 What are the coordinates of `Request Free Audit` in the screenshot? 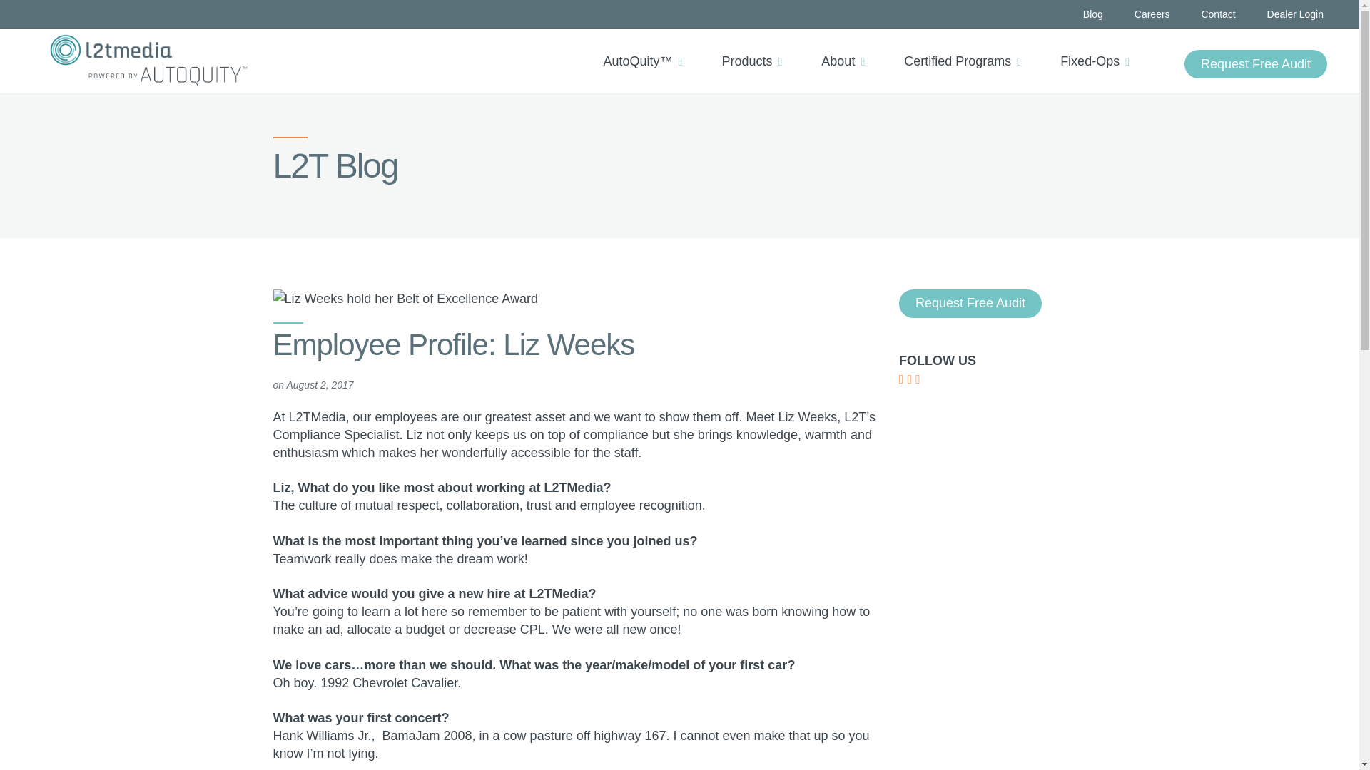 It's located at (1256, 64).